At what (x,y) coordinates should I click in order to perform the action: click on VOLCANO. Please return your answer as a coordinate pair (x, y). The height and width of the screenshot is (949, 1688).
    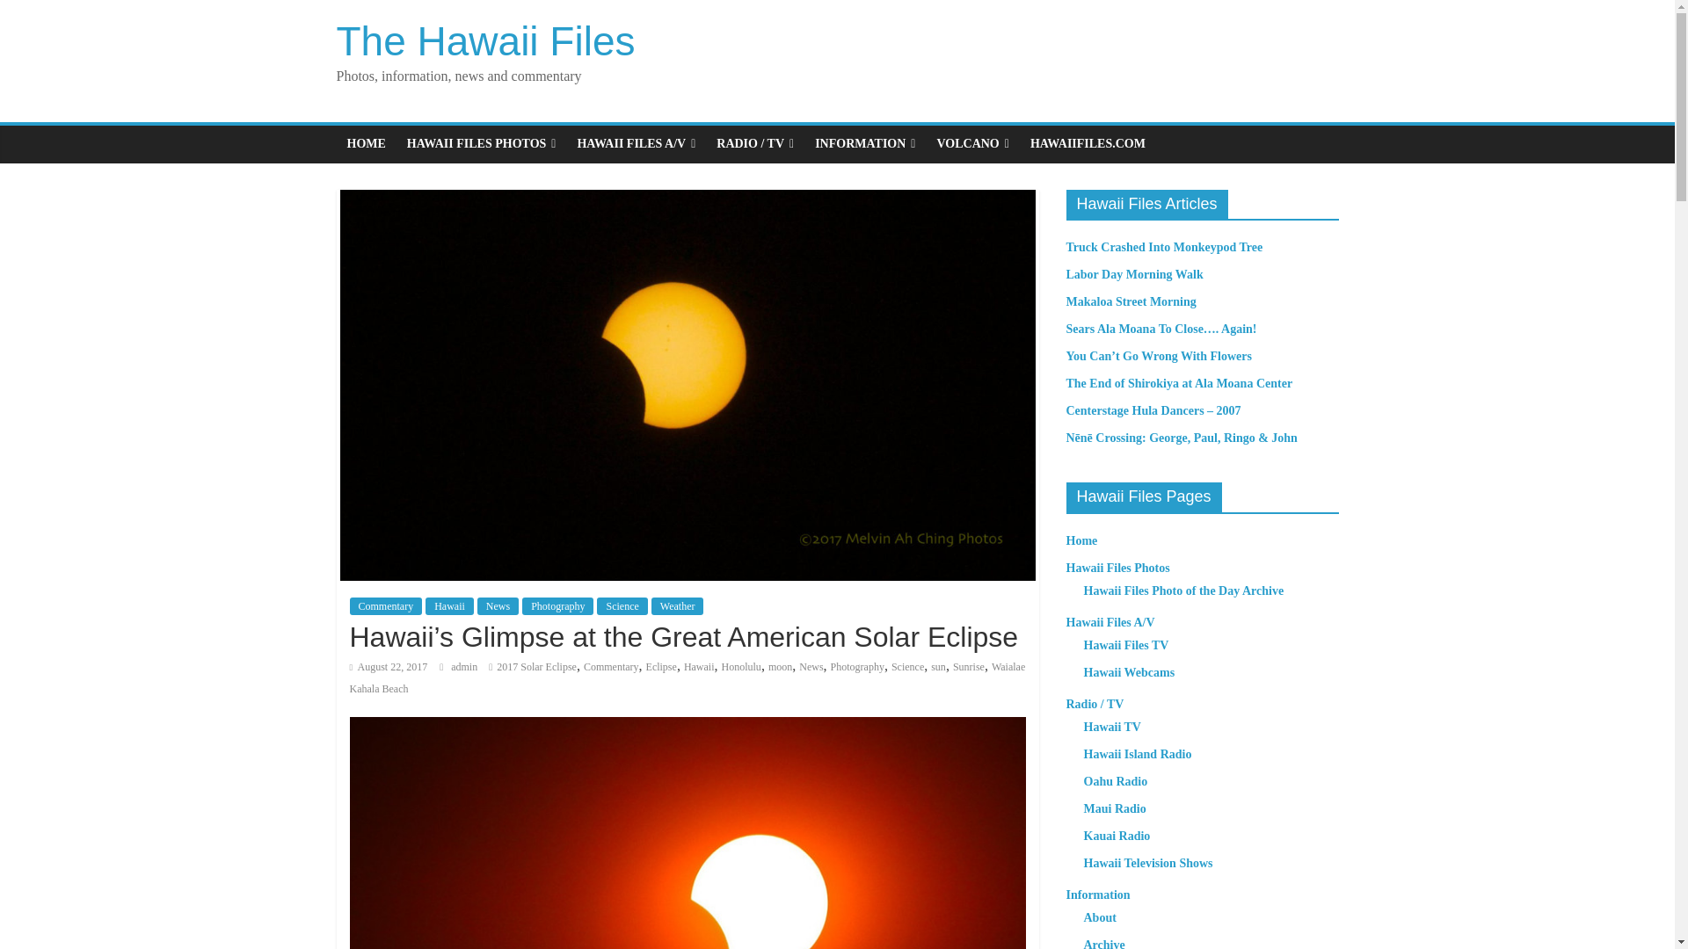
    Looking at the image, I should click on (972, 143).